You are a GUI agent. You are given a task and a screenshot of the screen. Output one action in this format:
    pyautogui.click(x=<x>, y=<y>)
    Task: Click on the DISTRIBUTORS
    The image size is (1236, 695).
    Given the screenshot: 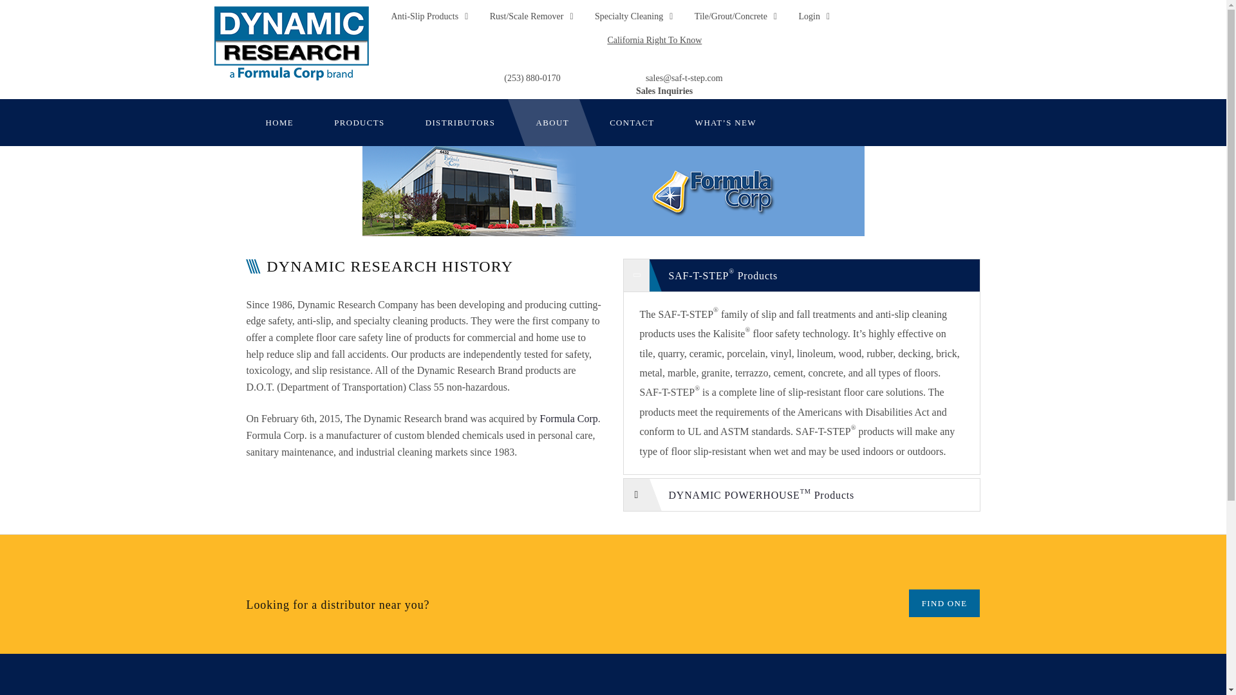 What is the action you would take?
    pyautogui.click(x=461, y=122)
    